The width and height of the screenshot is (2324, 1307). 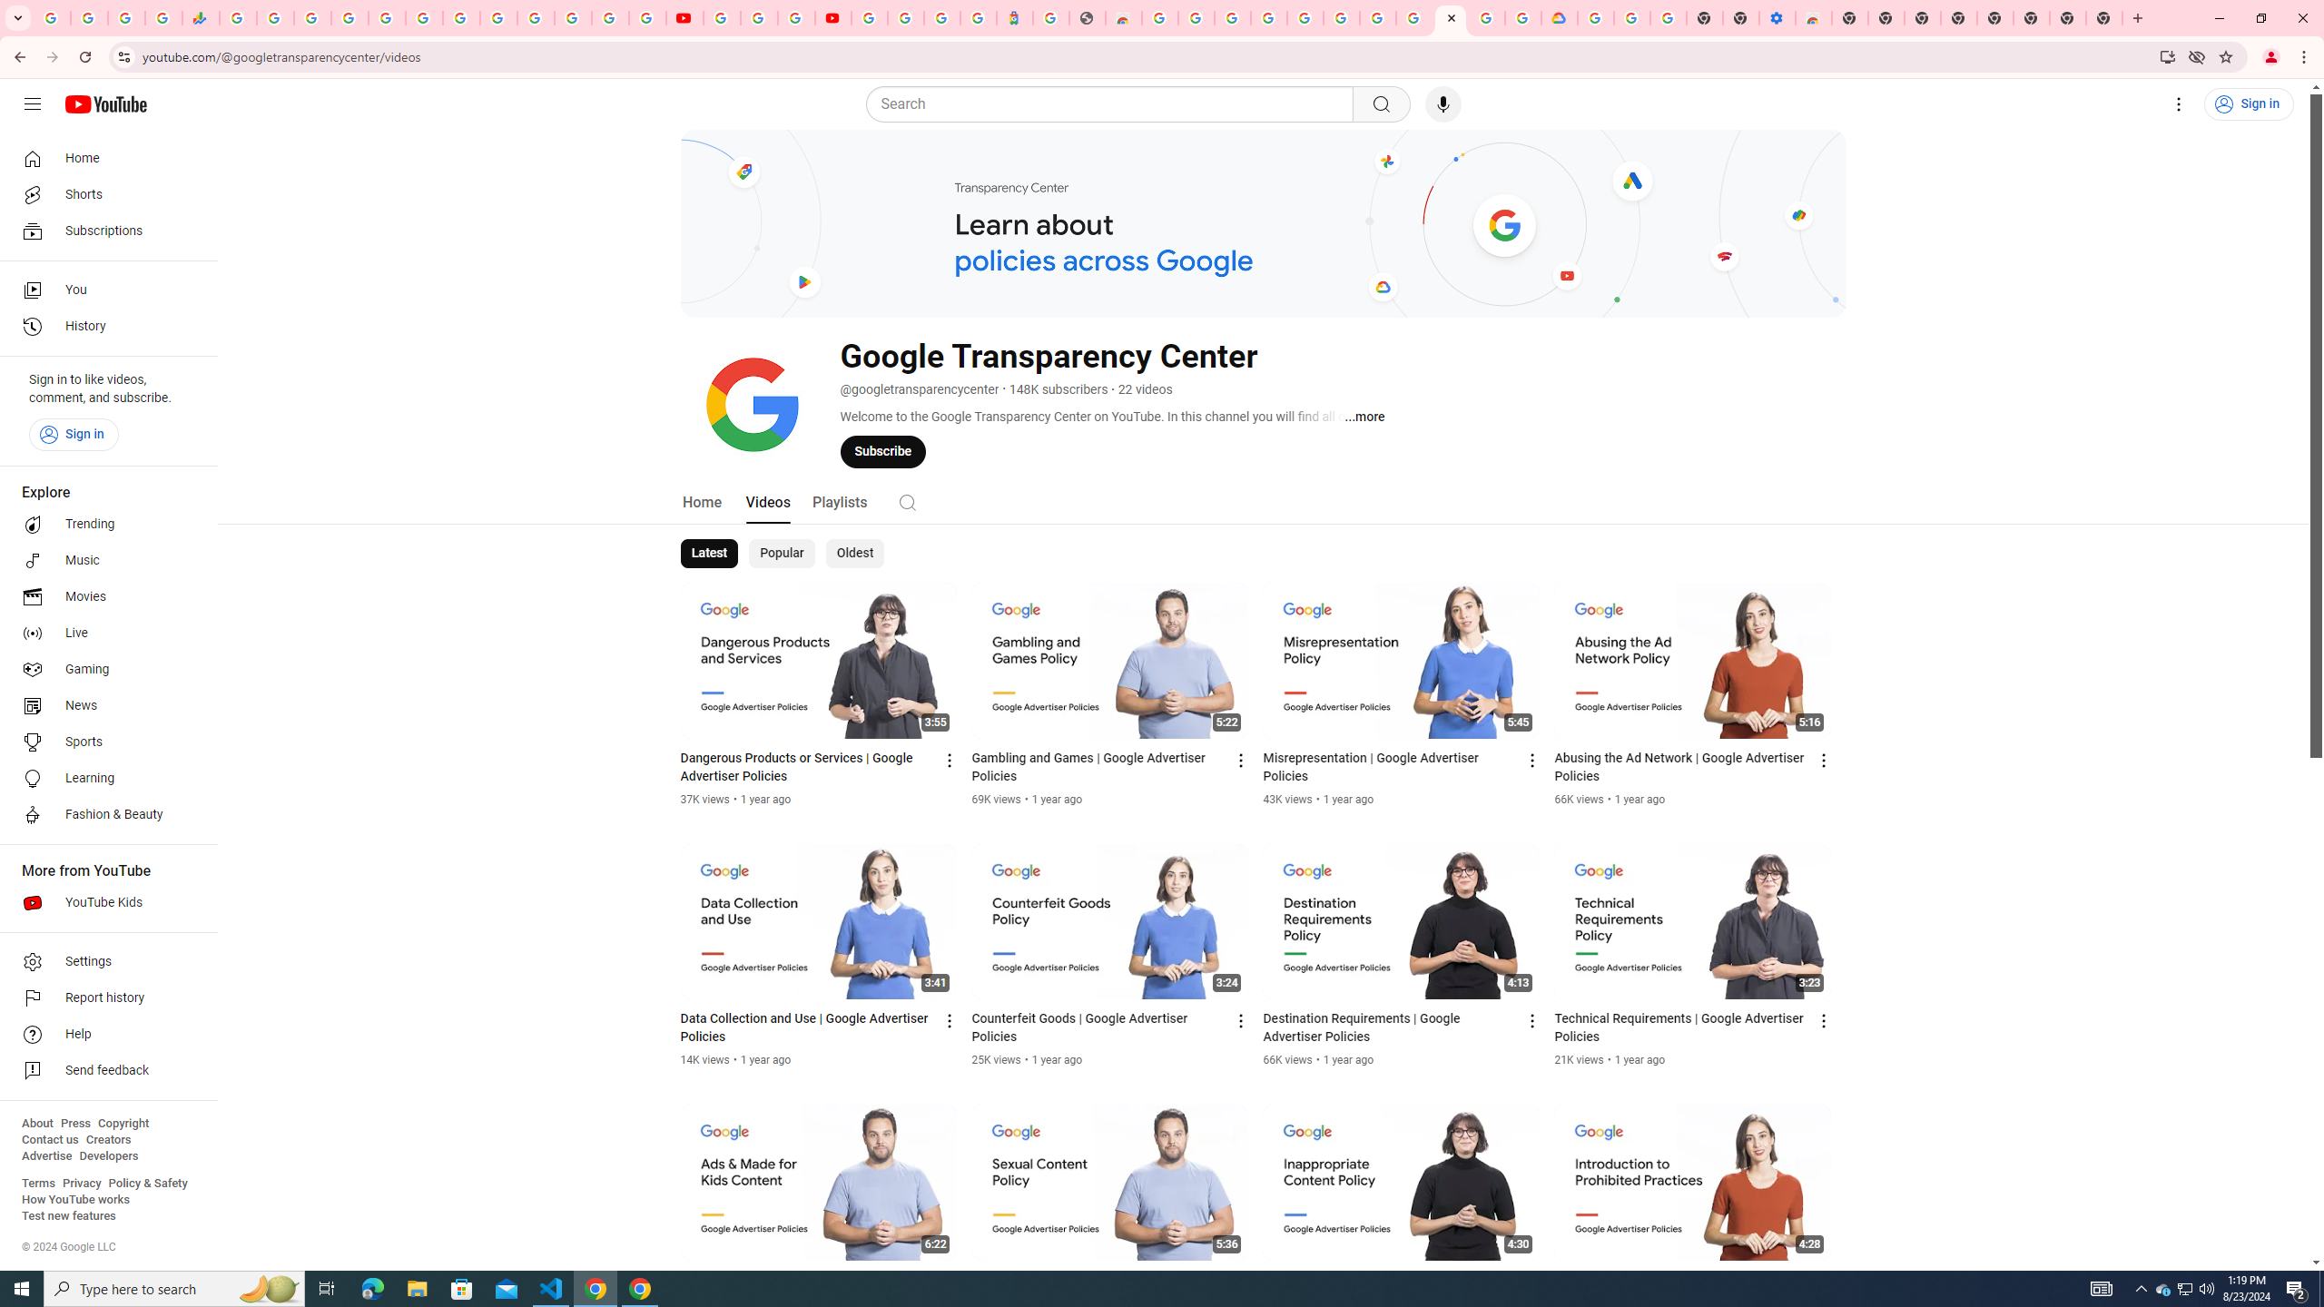 What do you see at coordinates (1849, 18) in the screenshot?
I see `New Tab` at bounding box center [1849, 18].